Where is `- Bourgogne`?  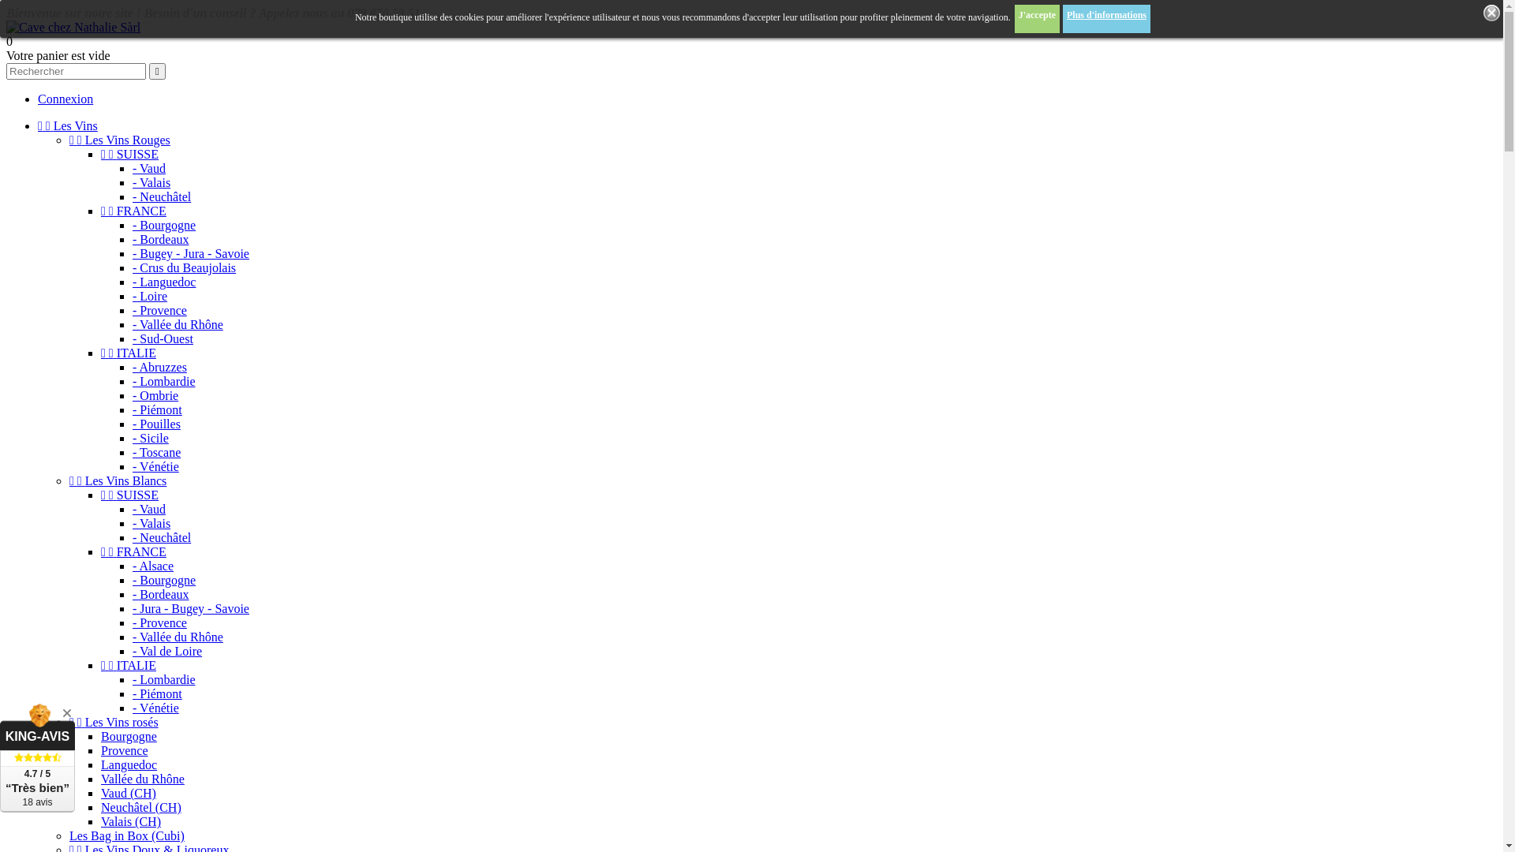 - Bourgogne is located at coordinates (164, 226).